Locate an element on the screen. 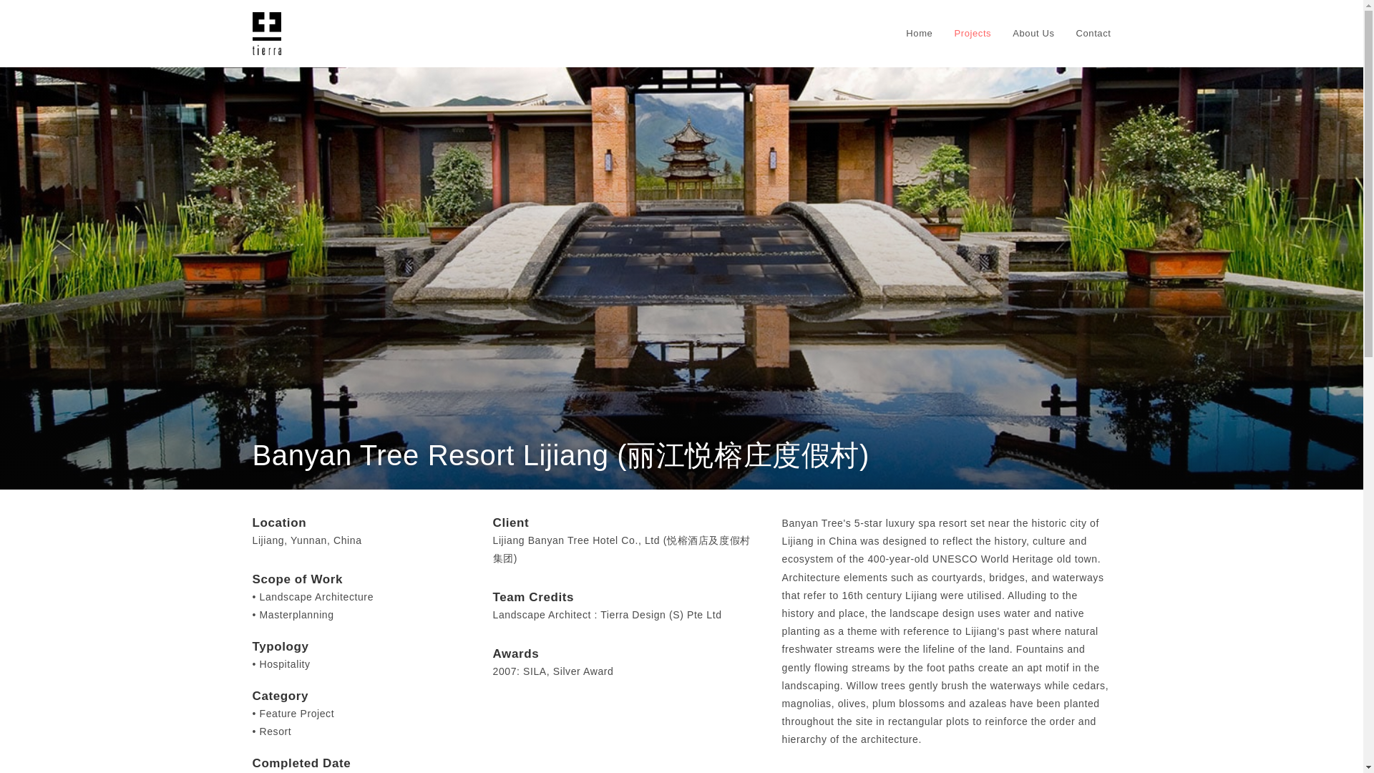 The image size is (1374, 773). About Us is located at coordinates (1033, 33).